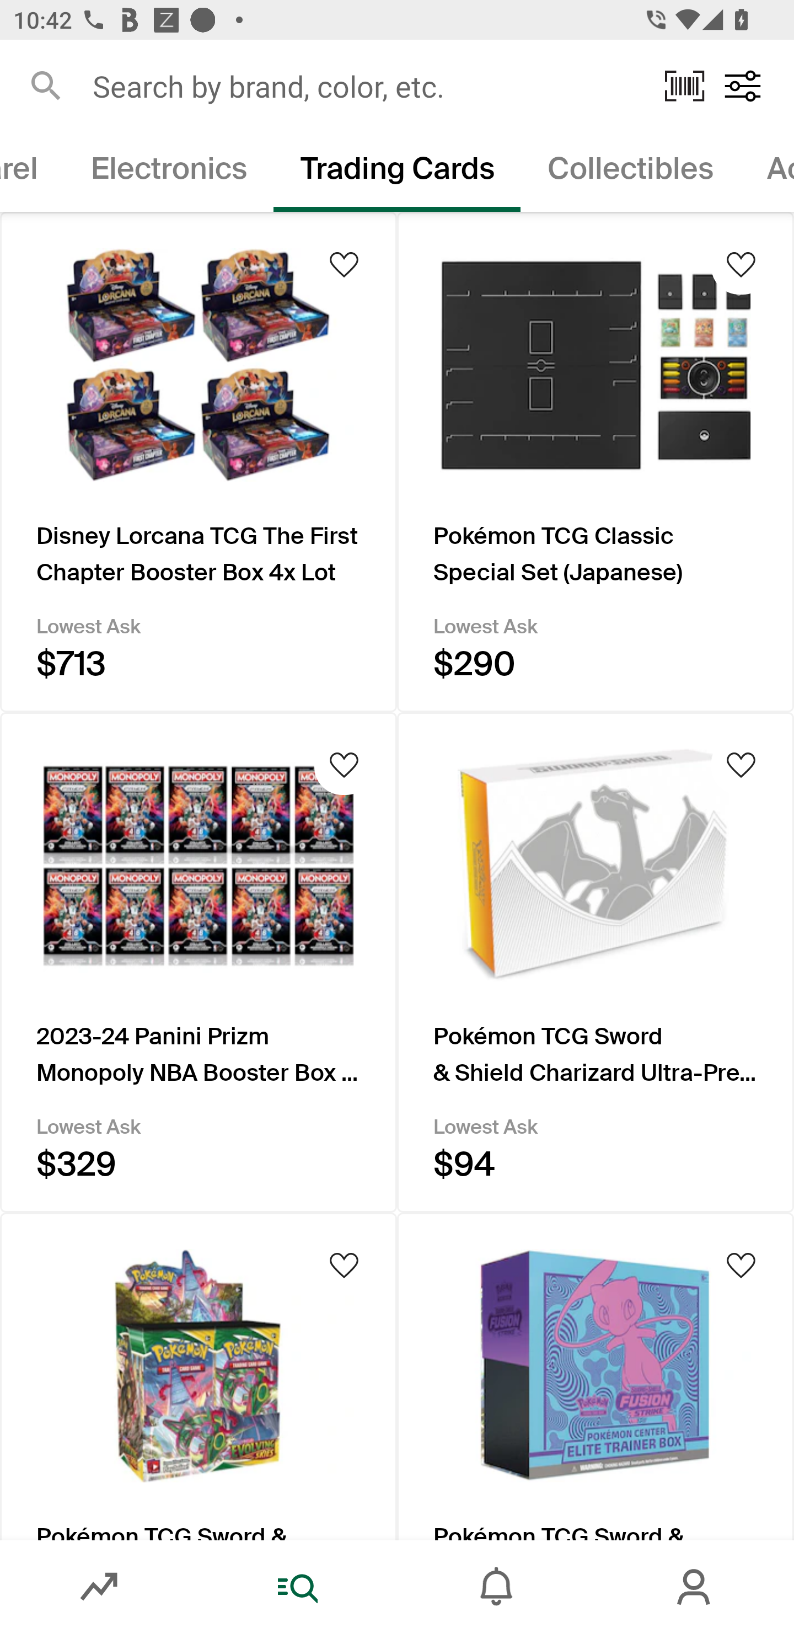 The image size is (794, 1633). Describe the element at coordinates (169, 172) in the screenshot. I see `Electronics` at that location.